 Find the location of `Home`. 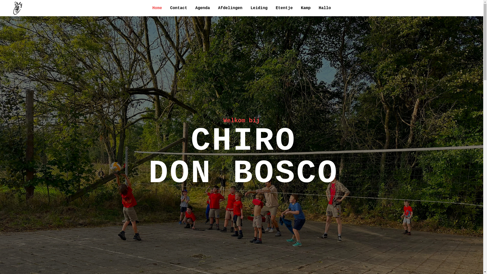

Home is located at coordinates (157, 8).